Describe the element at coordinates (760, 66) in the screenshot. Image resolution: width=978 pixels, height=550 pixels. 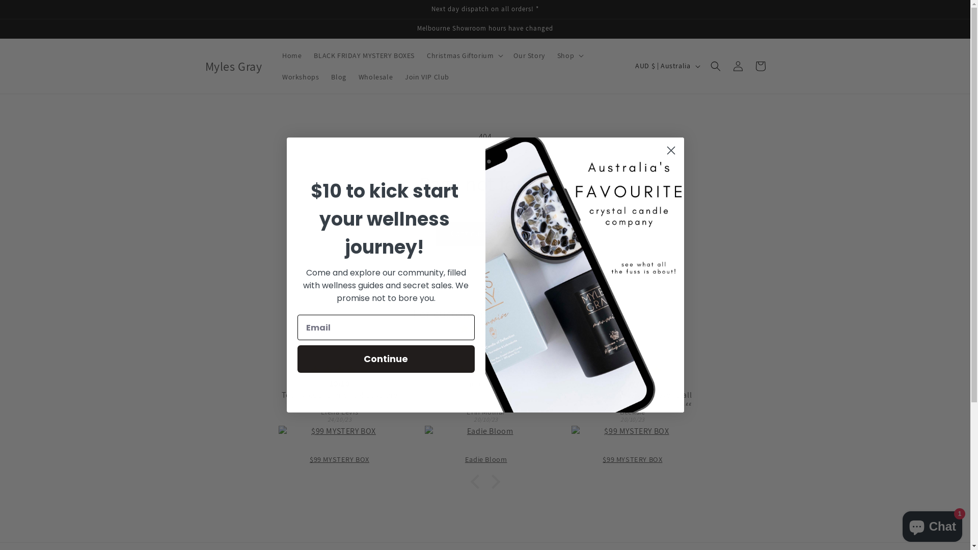
I see `Cart` at that location.